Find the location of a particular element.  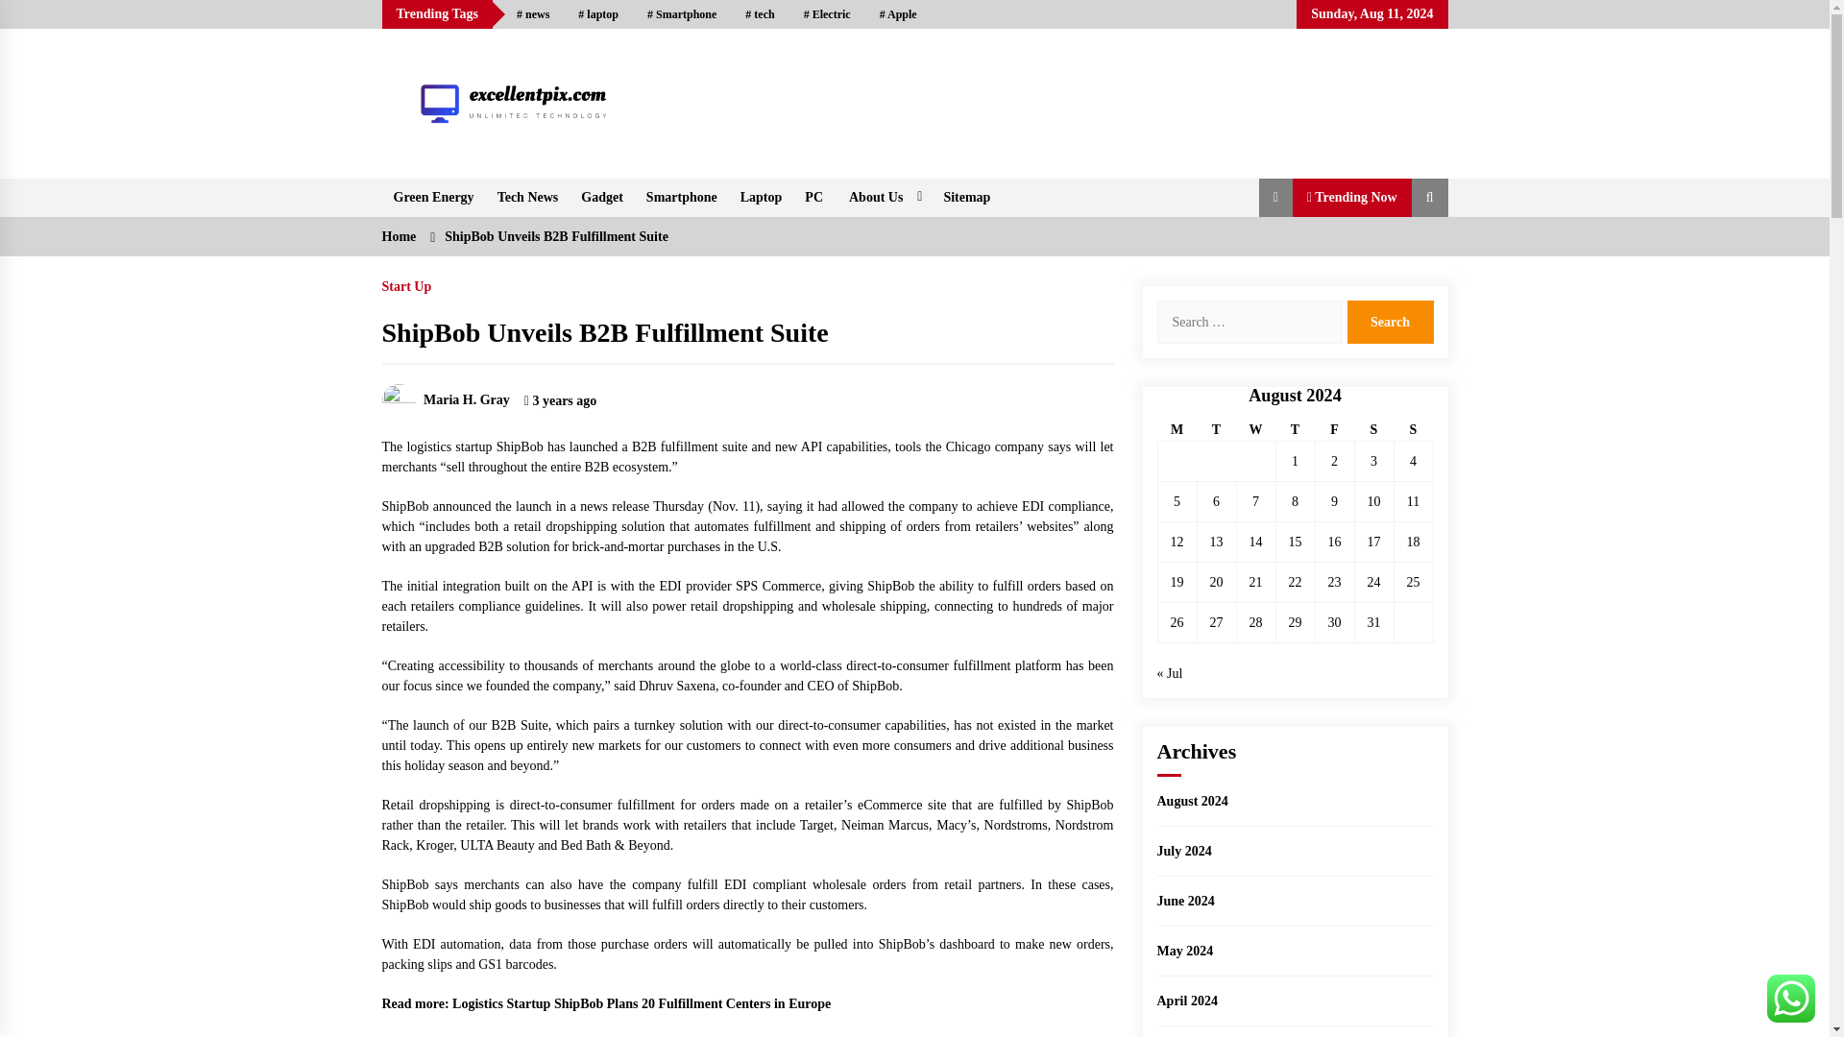

Smartphone is located at coordinates (681, 197).